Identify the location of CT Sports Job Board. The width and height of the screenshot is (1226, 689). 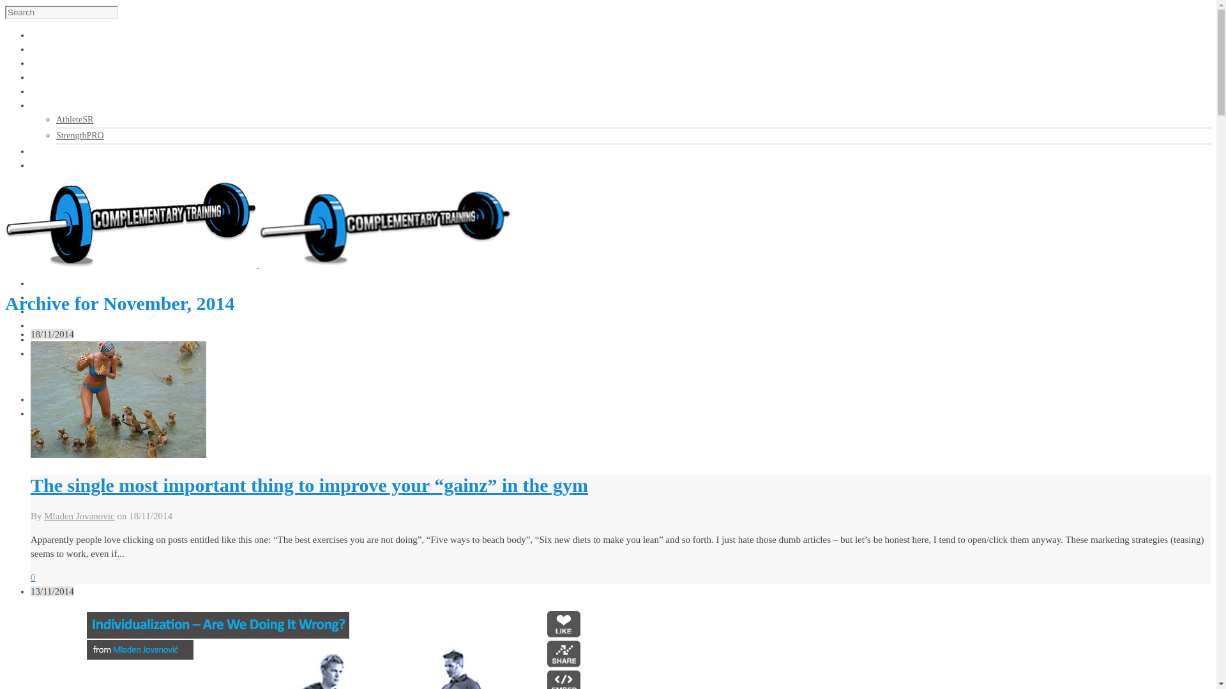
(38, 325).